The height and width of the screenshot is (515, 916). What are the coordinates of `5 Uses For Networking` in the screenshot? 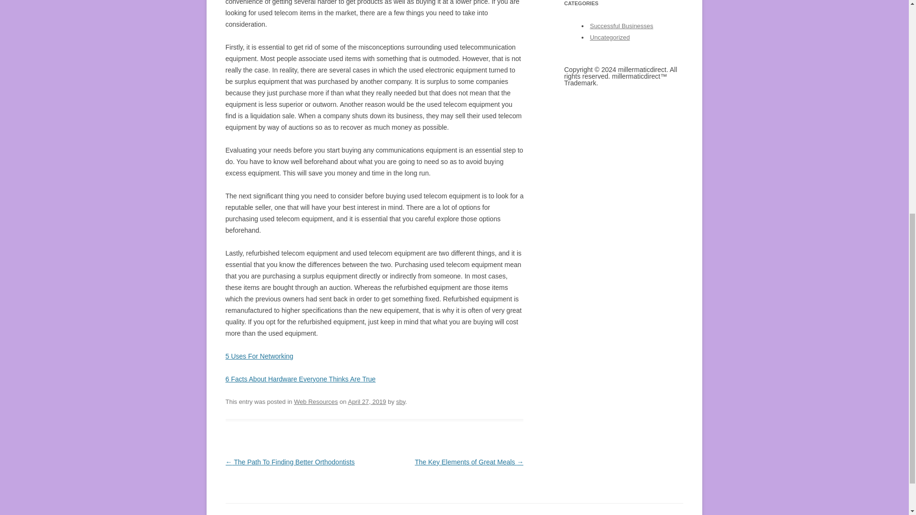 It's located at (259, 356).